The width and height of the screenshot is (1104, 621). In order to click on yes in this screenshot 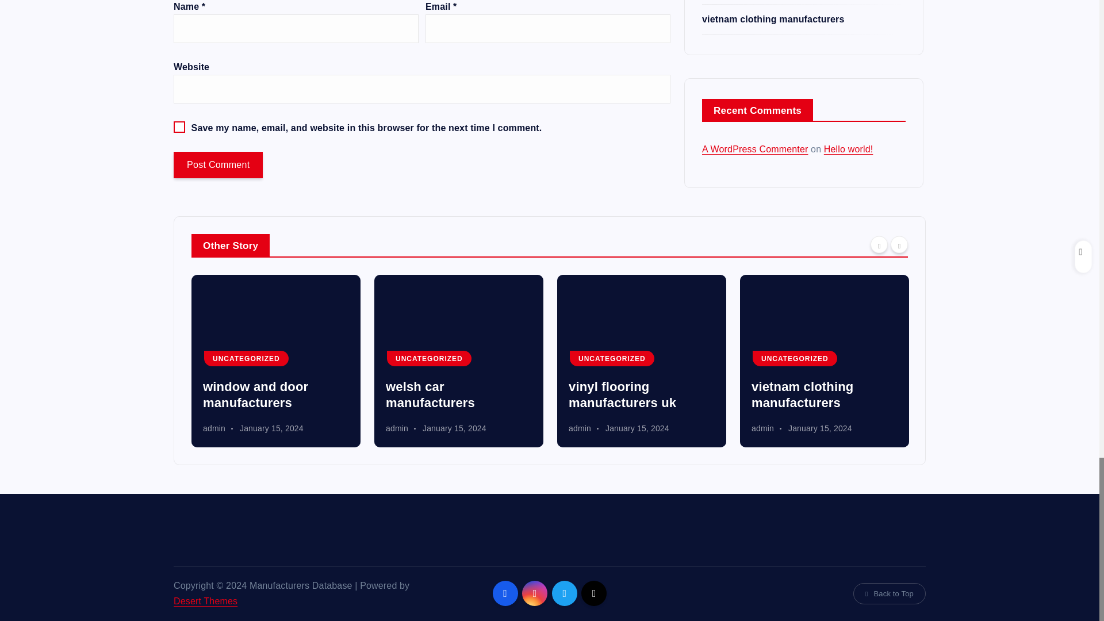, I will do `click(179, 126)`.